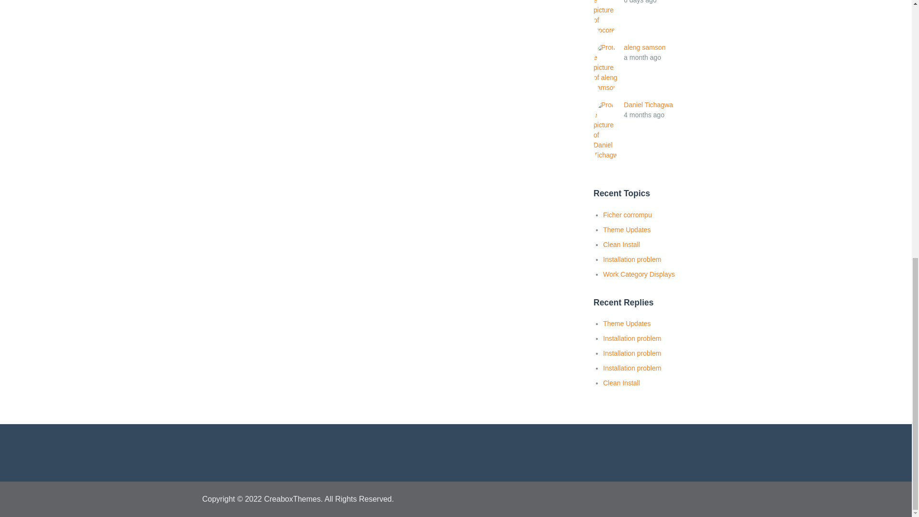  Describe the element at coordinates (621, 245) in the screenshot. I see `Clean Install` at that location.